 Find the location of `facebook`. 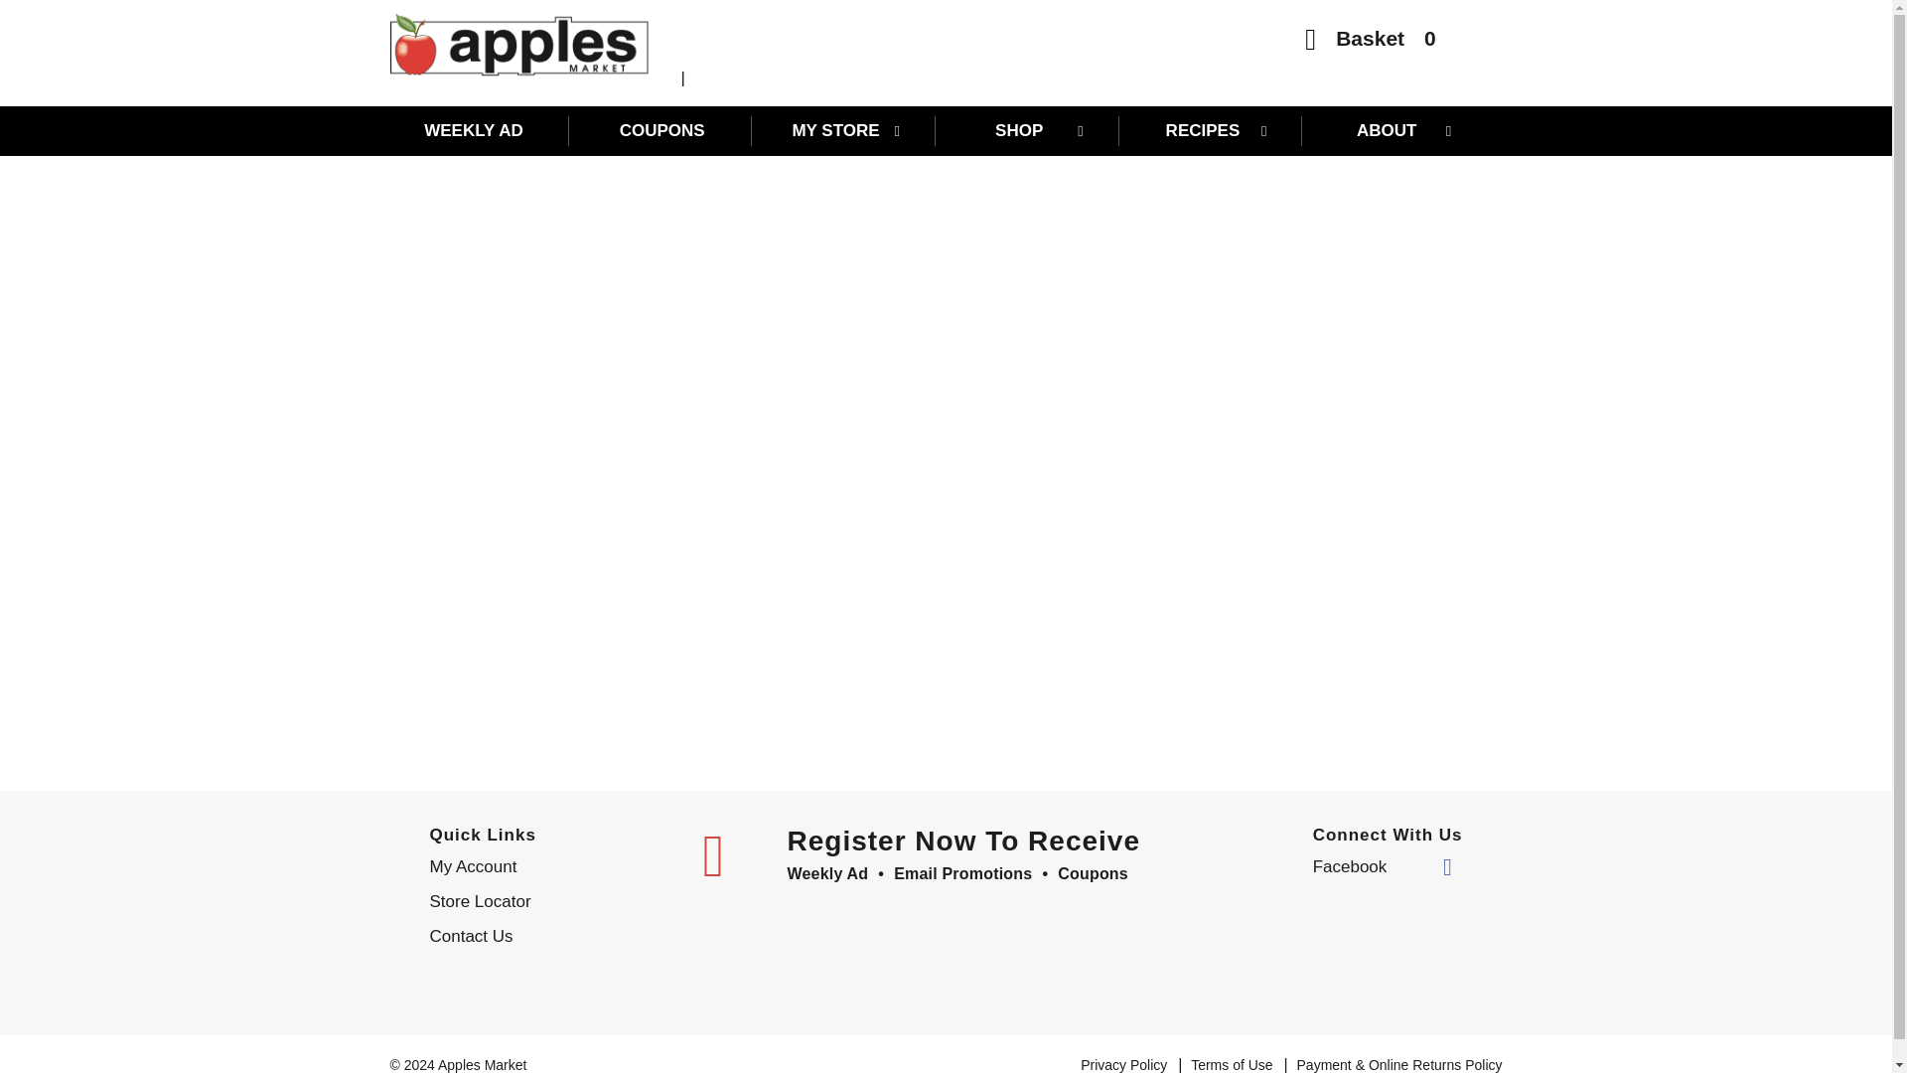

facebook is located at coordinates (1383, 866).